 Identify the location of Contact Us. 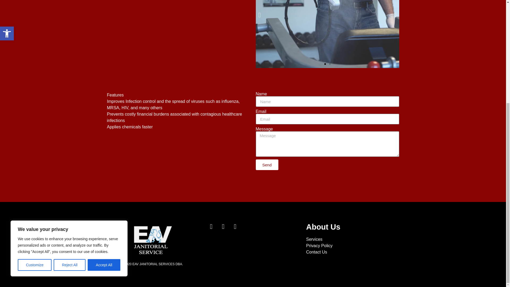
(354, 252).